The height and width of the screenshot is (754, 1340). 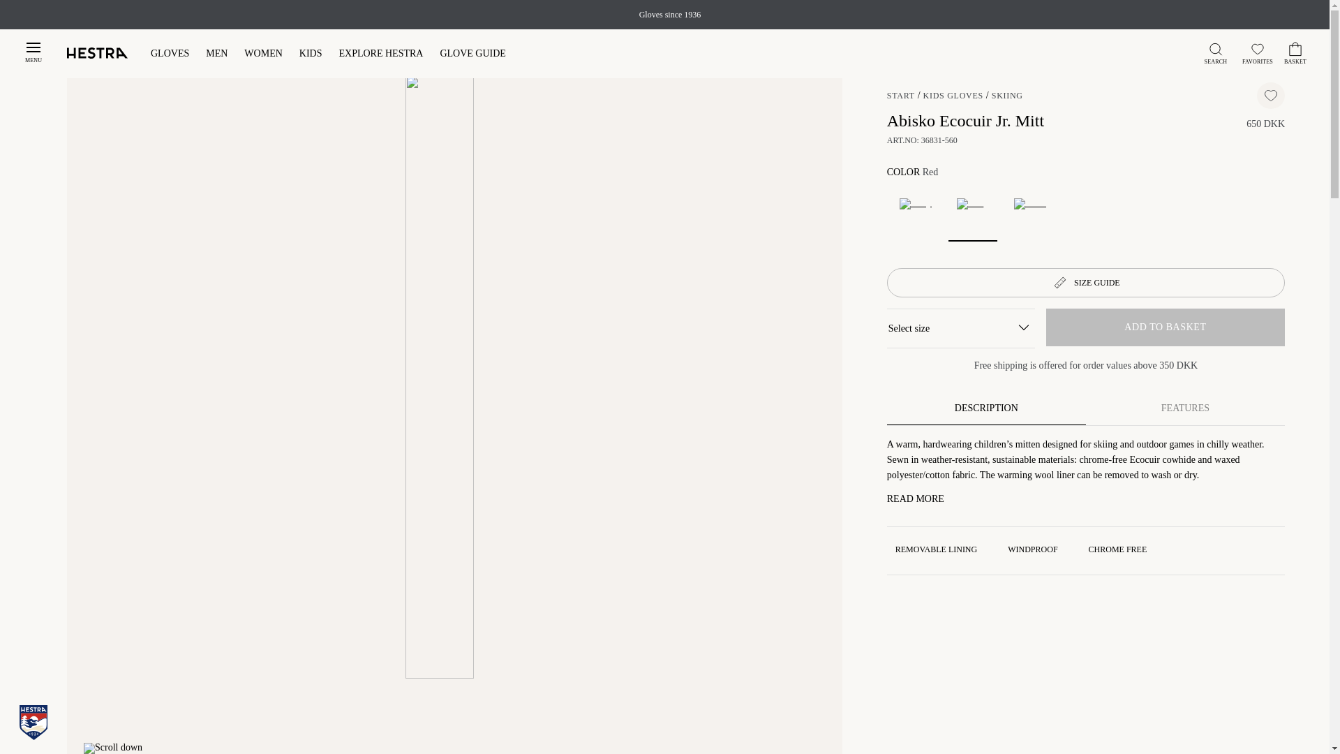 I want to click on Image displaying the Hestra logotype, so click(x=98, y=54).